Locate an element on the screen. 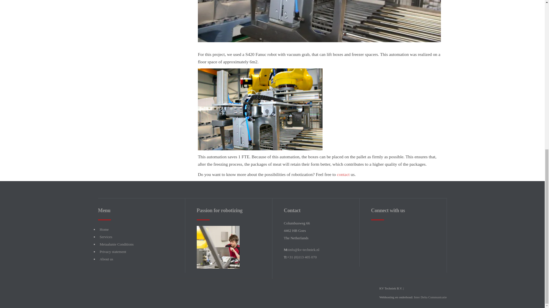 The height and width of the screenshot is (308, 549). Privacy statement is located at coordinates (113, 252).